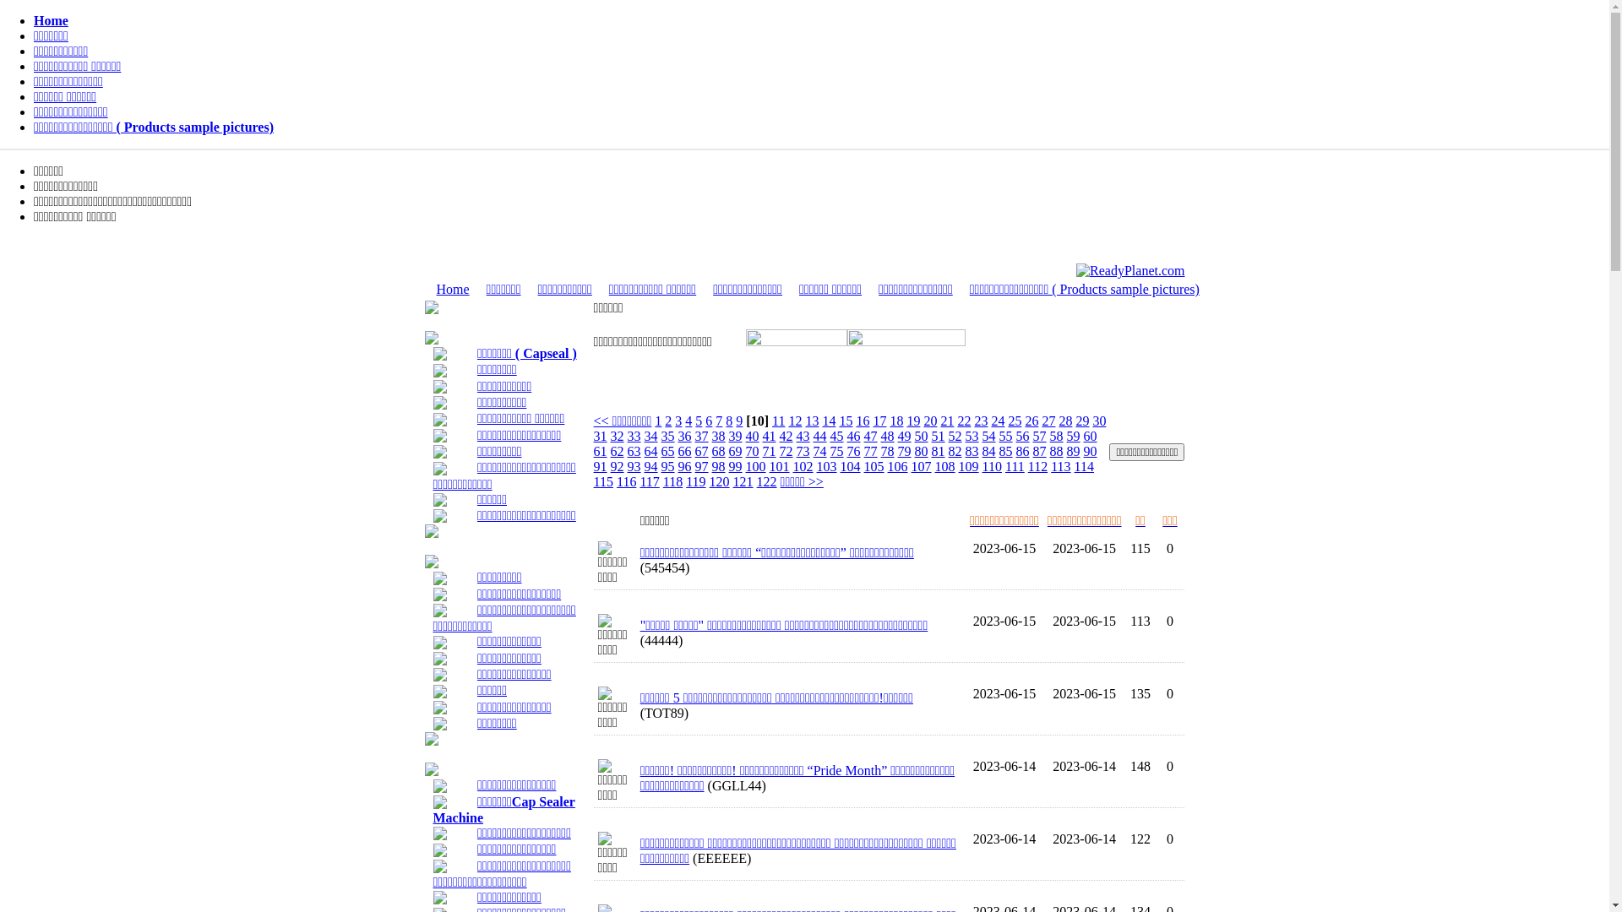 This screenshot has width=1622, height=912. I want to click on 76, so click(853, 451).